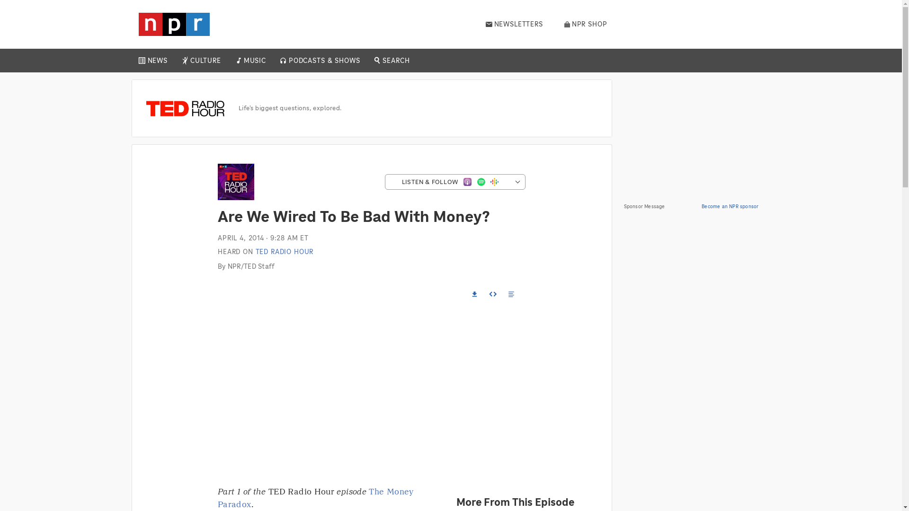 The image size is (909, 511). Describe the element at coordinates (157, 61) in the screenshot. I see `NEWS` at that location.